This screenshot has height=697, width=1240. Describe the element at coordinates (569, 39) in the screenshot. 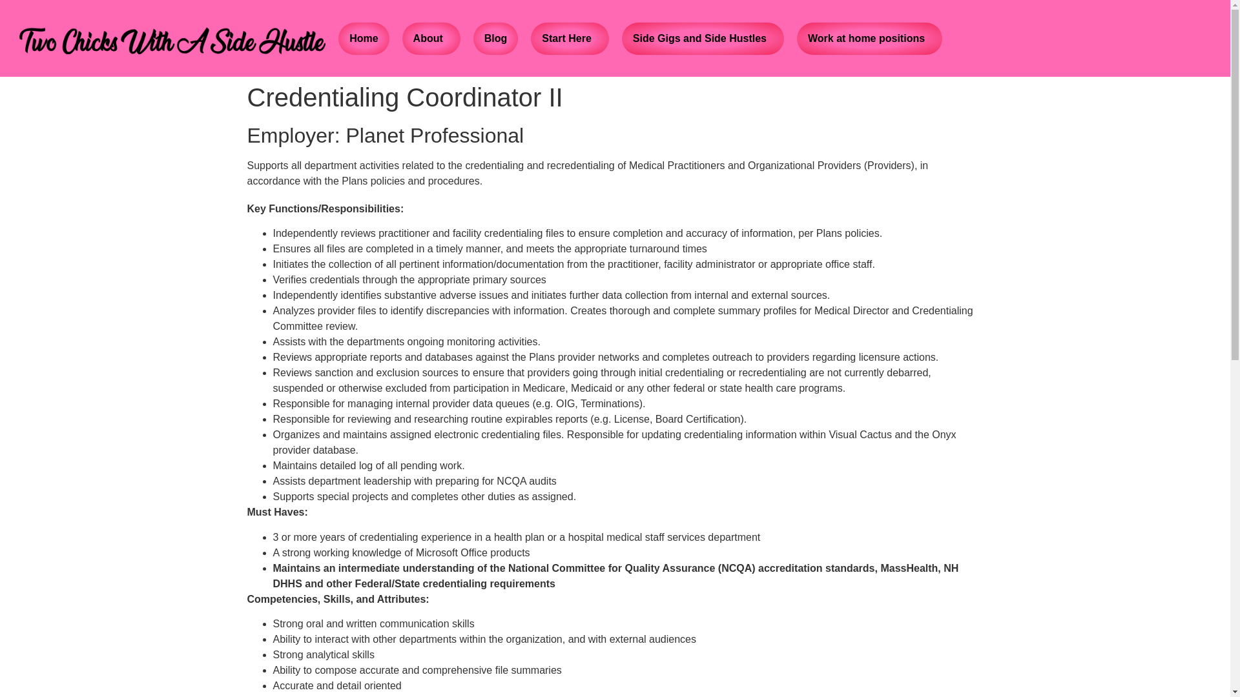

I see `Start Here` at that location.